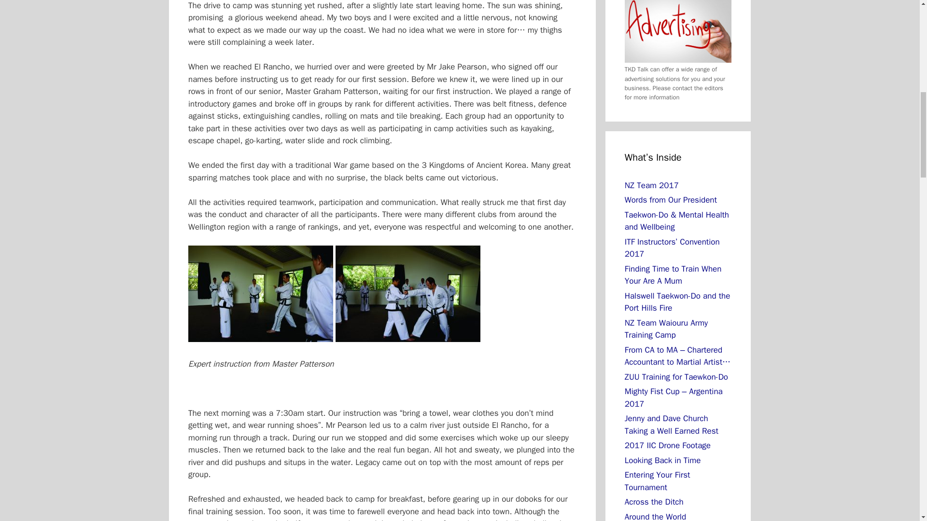  I want to click on Words from Our President, so click(671, 200).